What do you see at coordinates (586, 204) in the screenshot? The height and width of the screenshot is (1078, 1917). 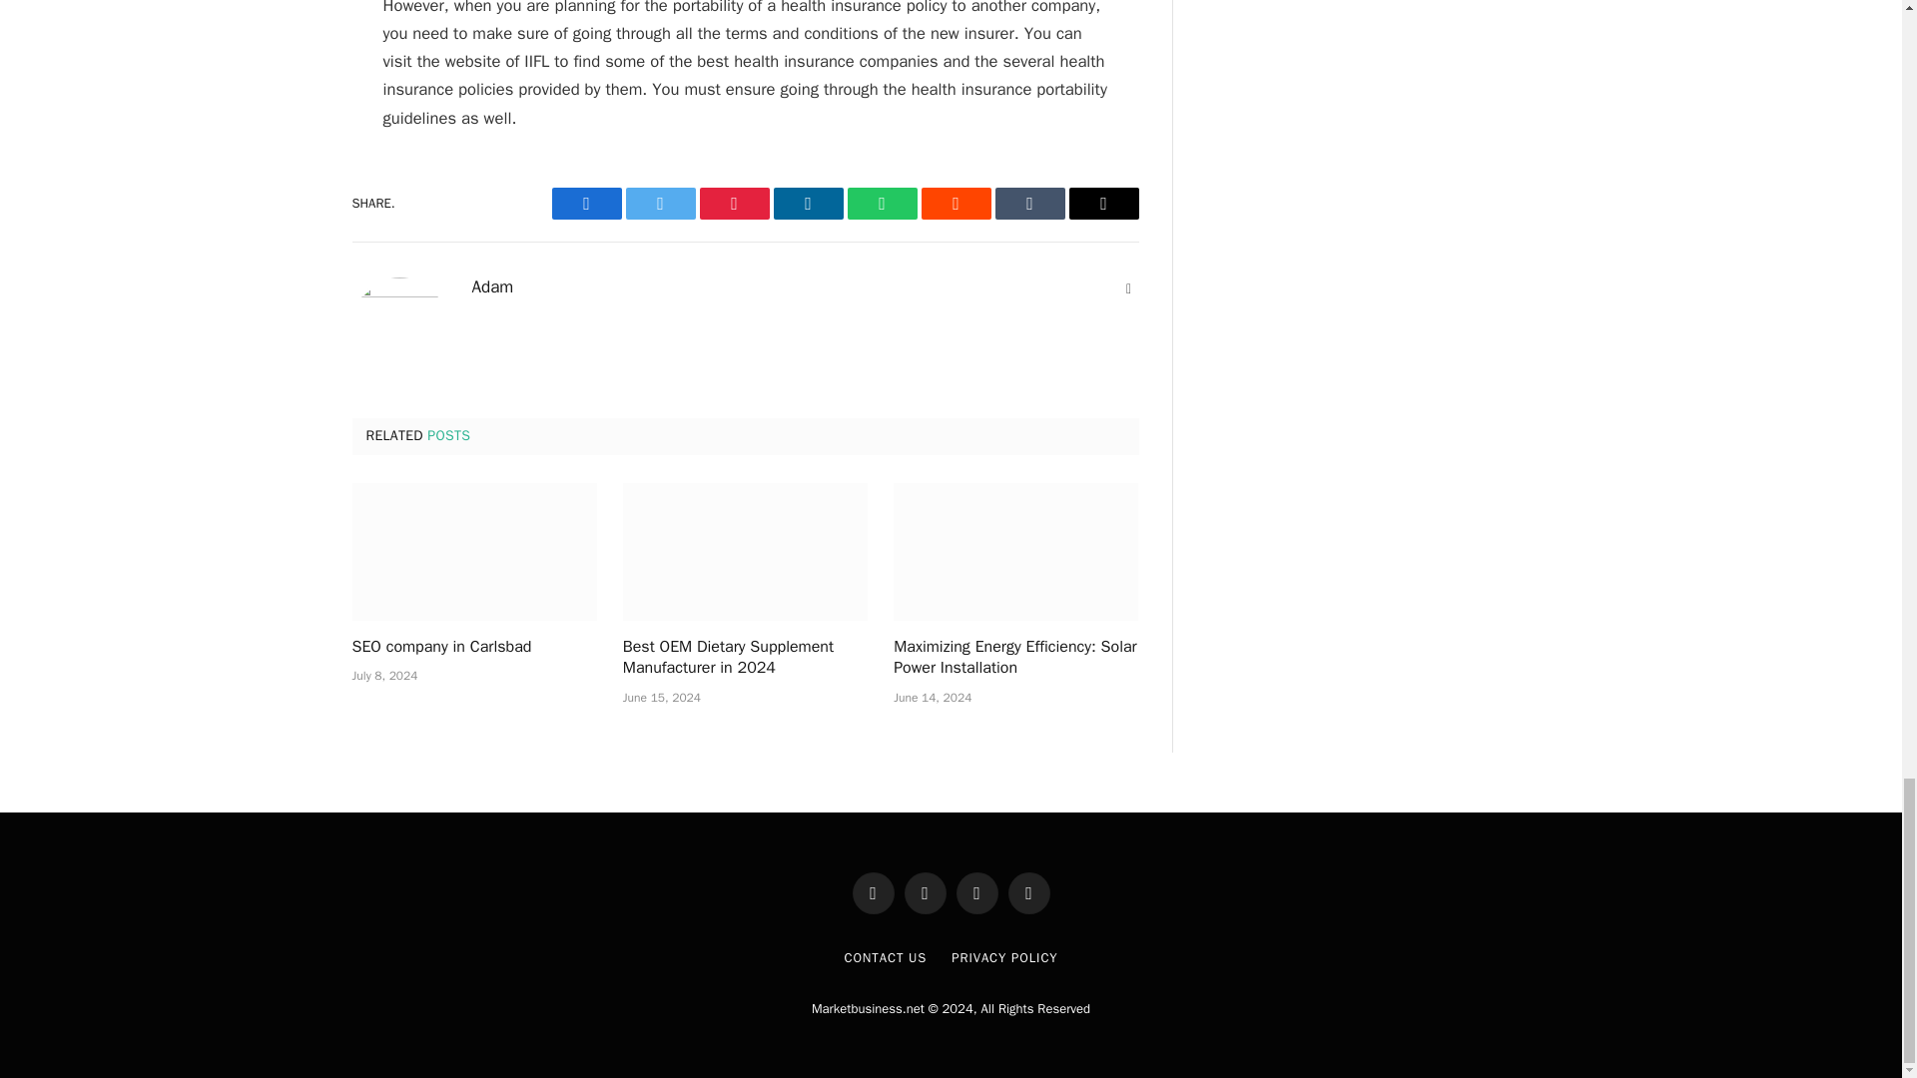 I see `Share on Facebook` at bounding box center [586, 204].